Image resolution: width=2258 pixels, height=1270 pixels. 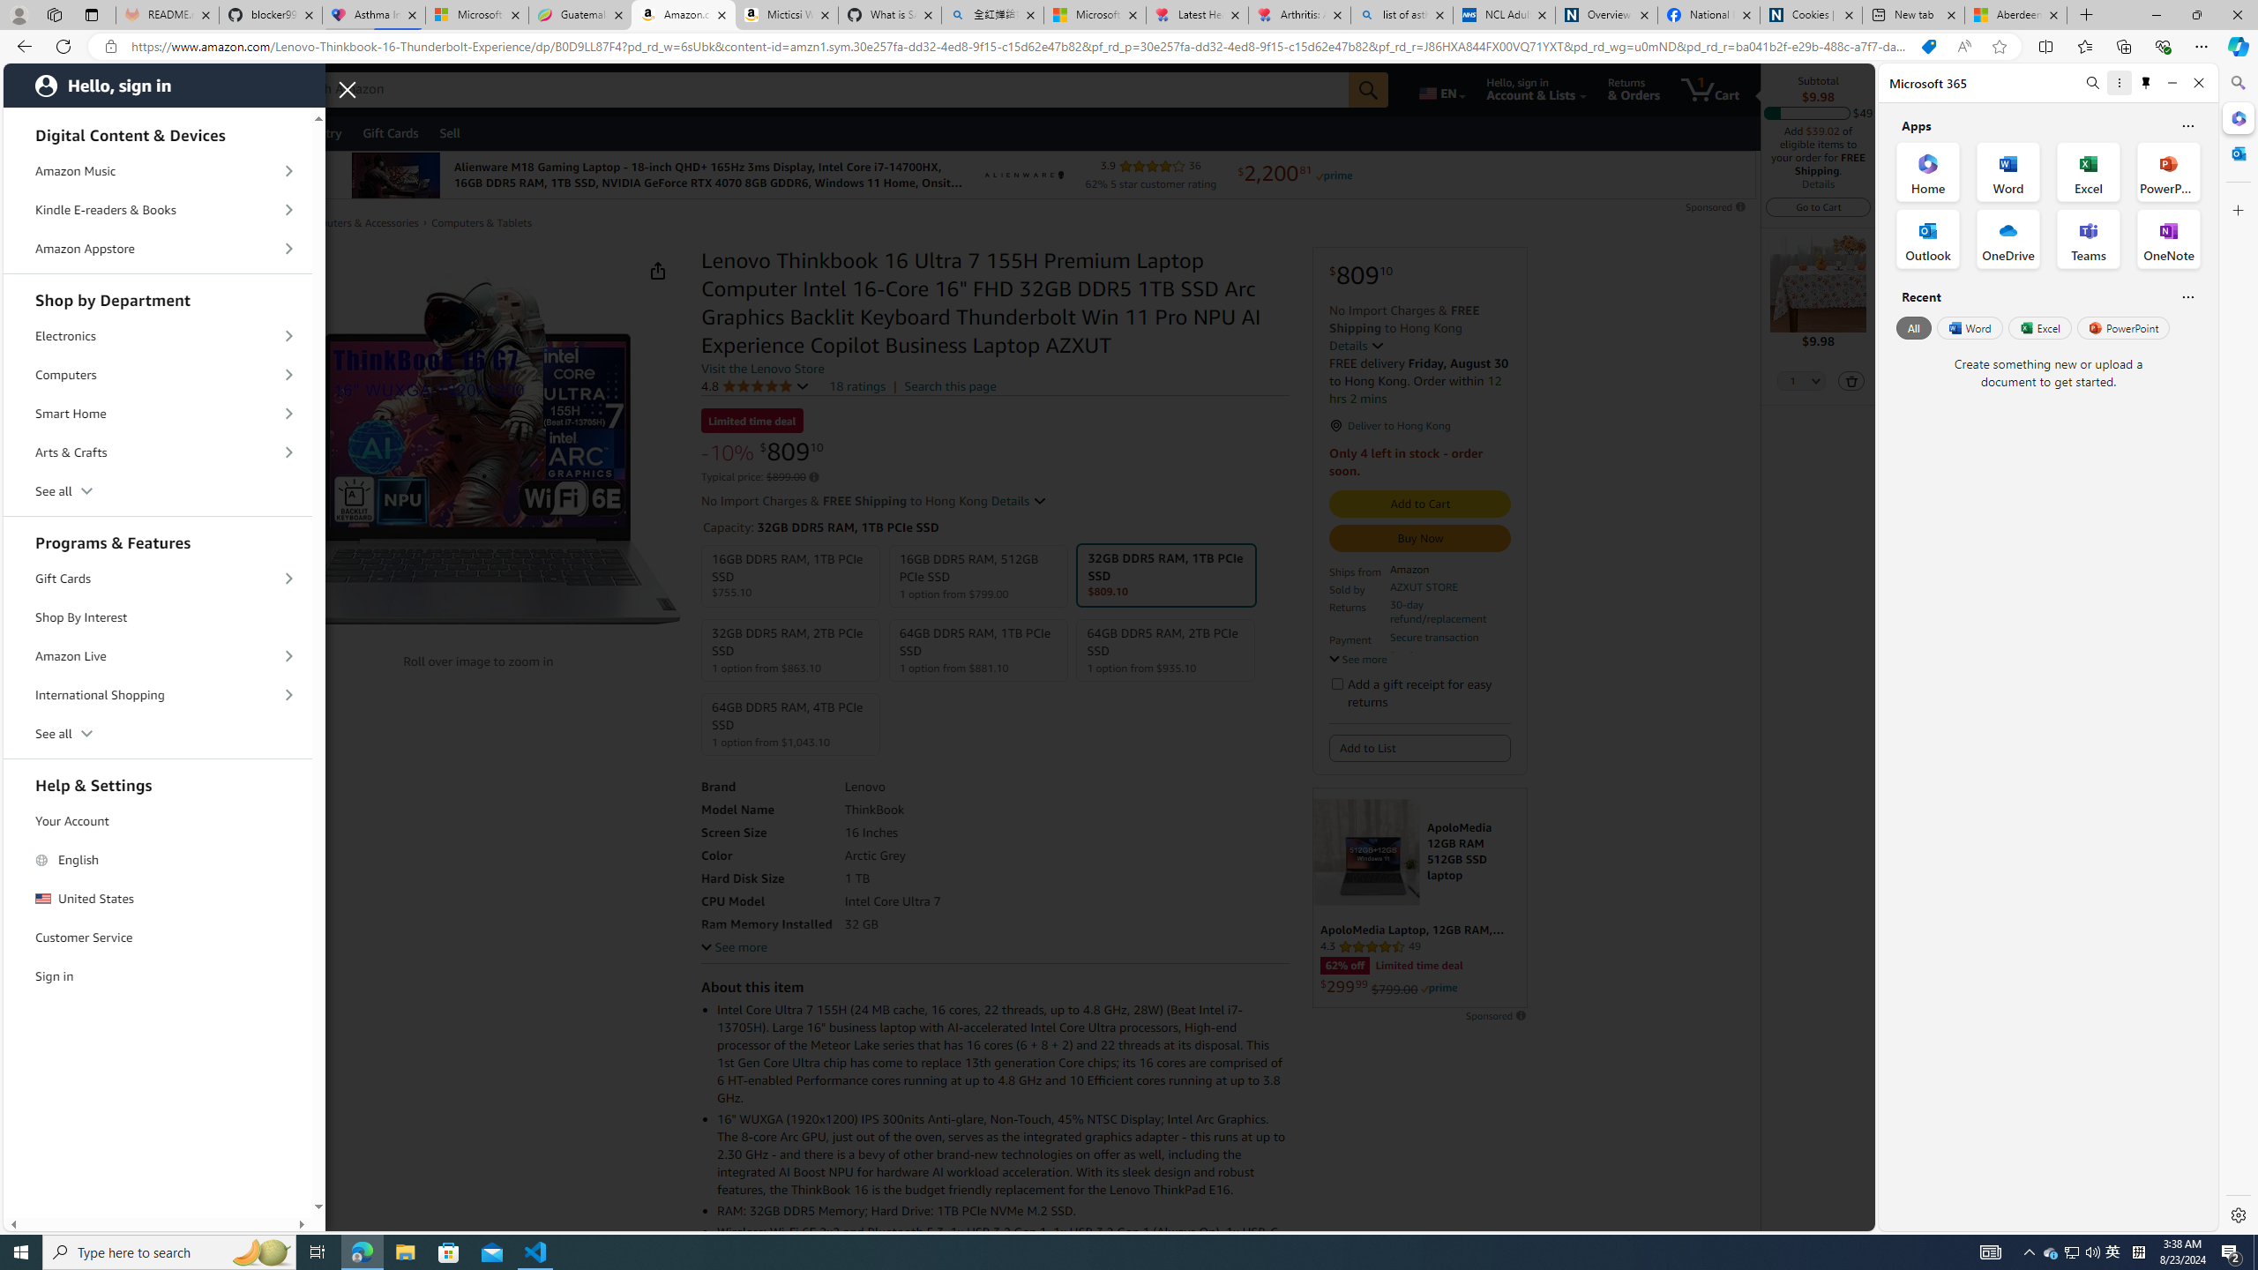 I want to click on Product support included, so click(x=1449, y=662).